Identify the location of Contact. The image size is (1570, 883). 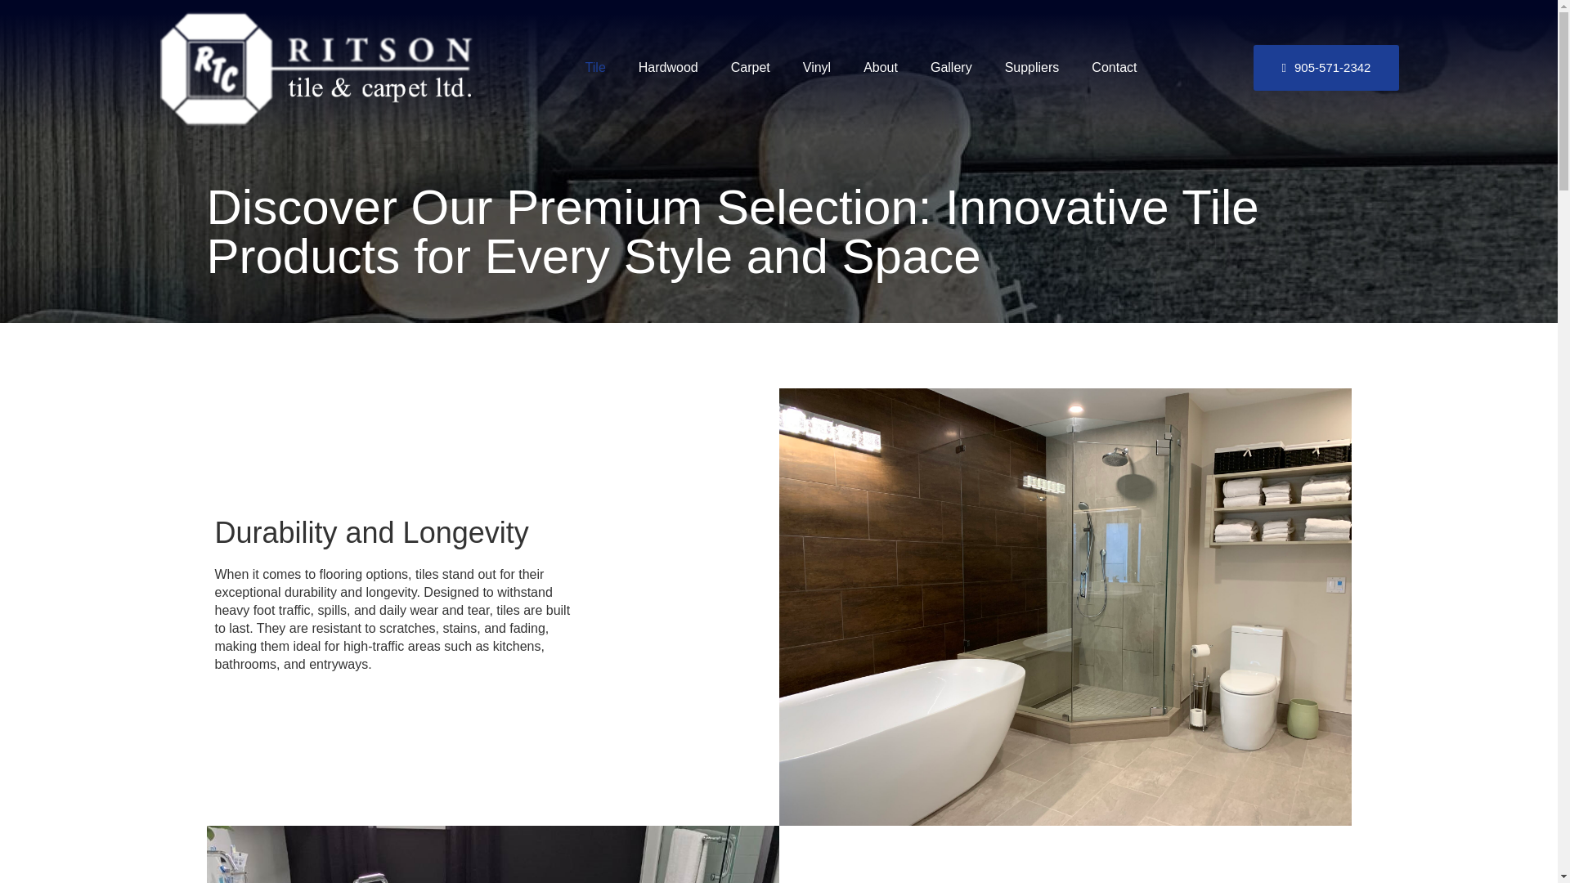
(1114, 67).